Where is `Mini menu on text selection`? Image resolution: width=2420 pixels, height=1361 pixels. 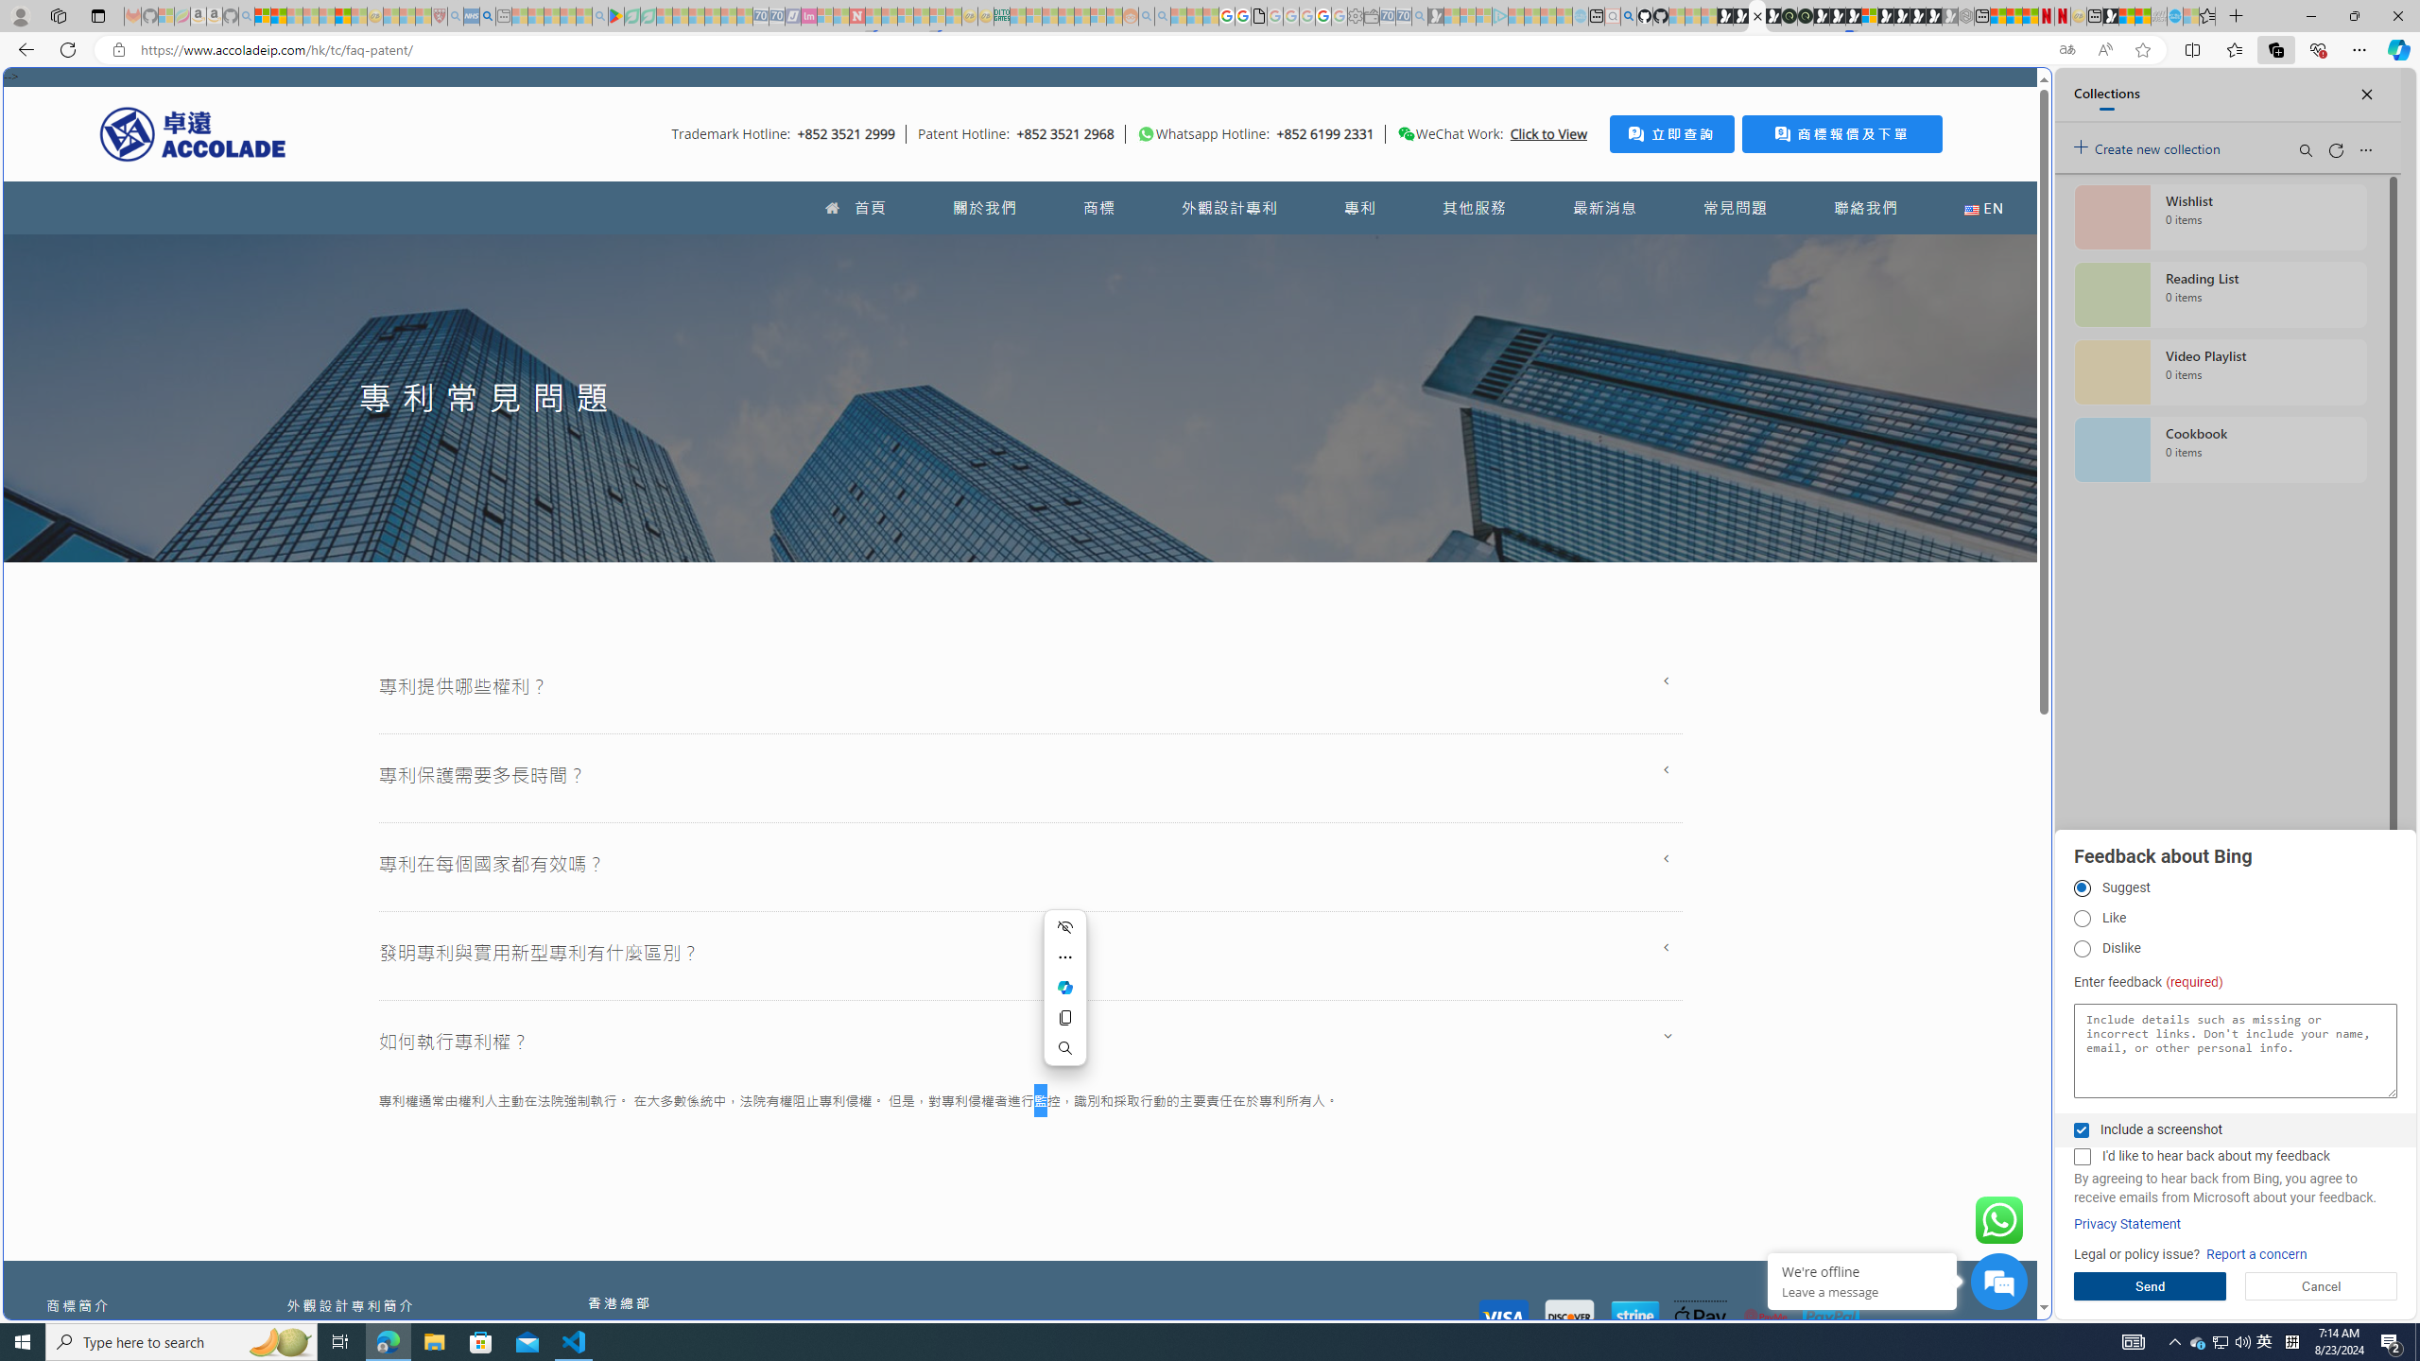
Mini menu on text selection is located at coordinates (1064, 998).